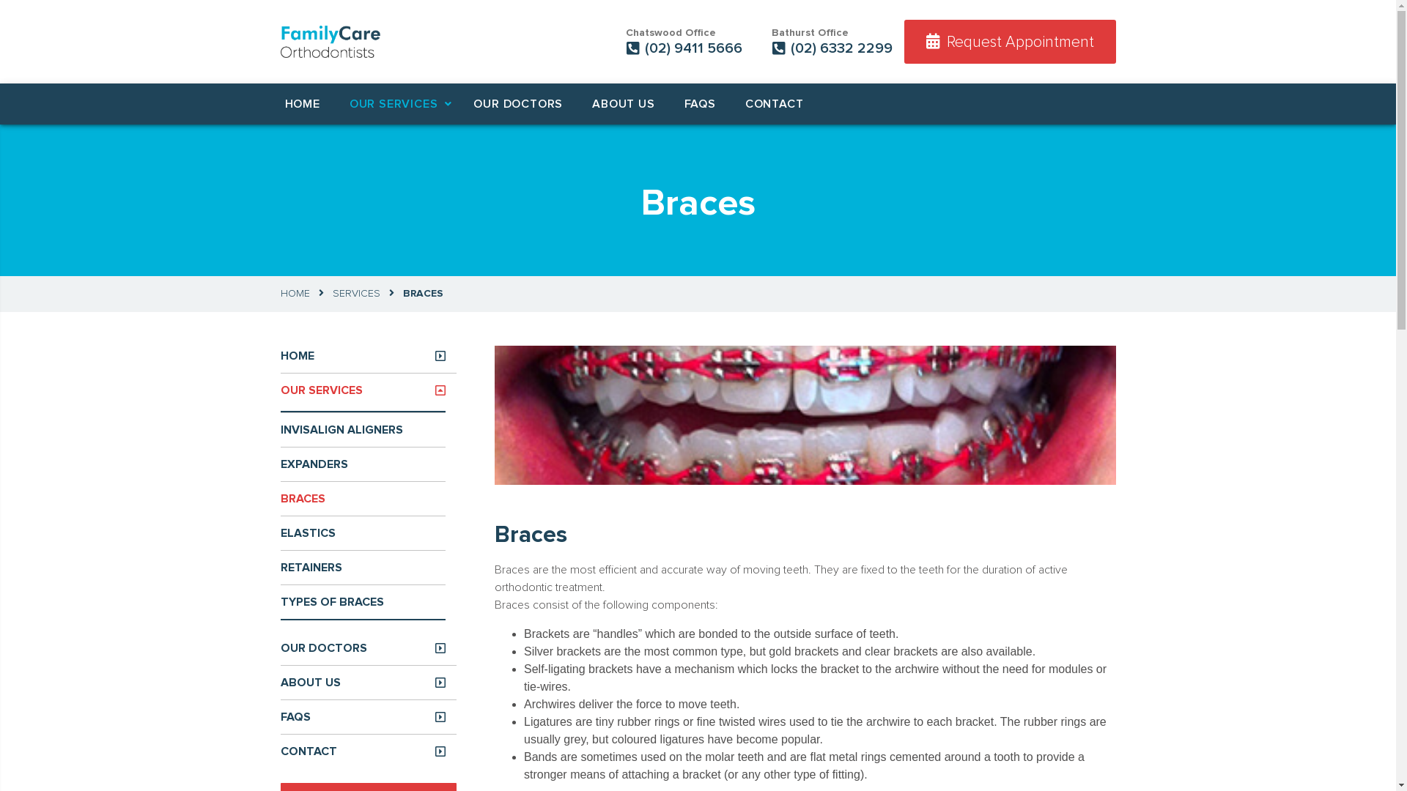  I want to click on HOME, so click(362, 356).